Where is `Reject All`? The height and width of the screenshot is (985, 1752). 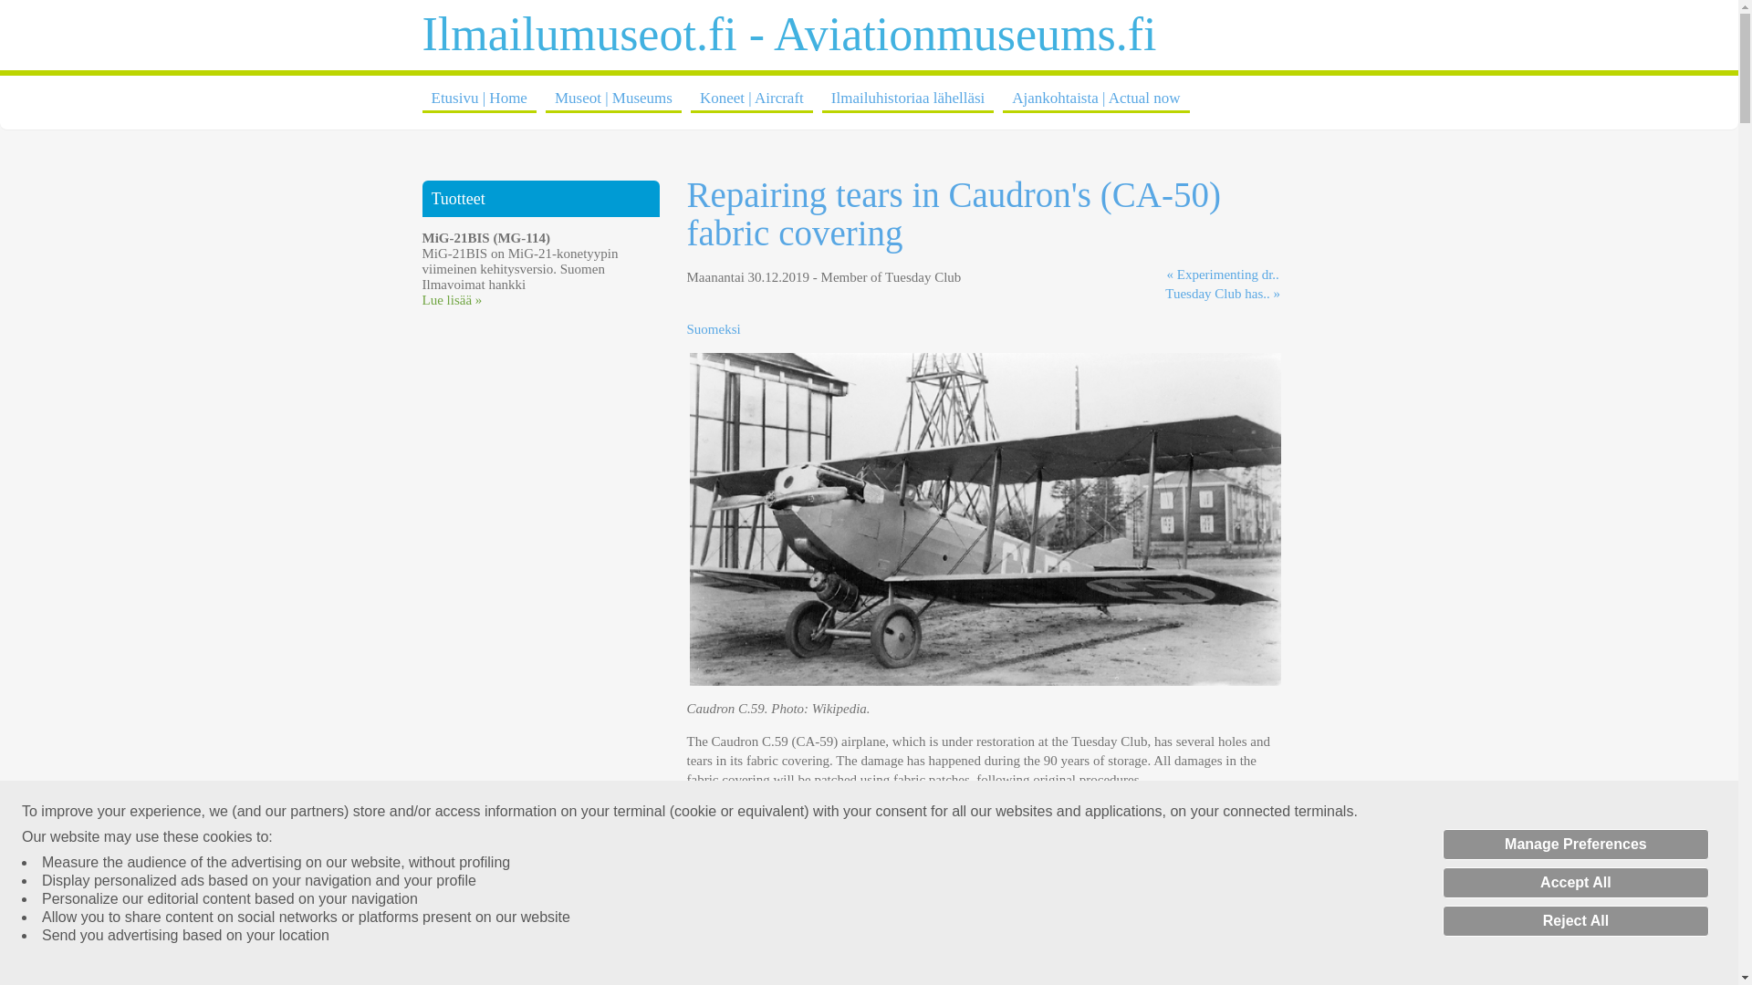 Reject All is located at coordinates (1575, 921).